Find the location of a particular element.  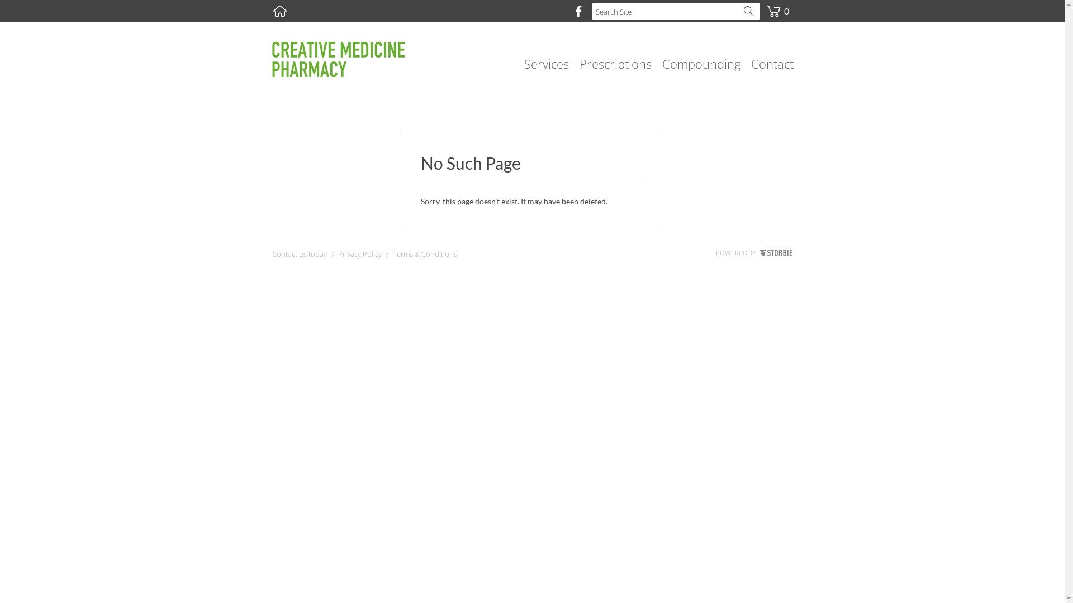

POWERED BY is located at coordinates (753, 253).